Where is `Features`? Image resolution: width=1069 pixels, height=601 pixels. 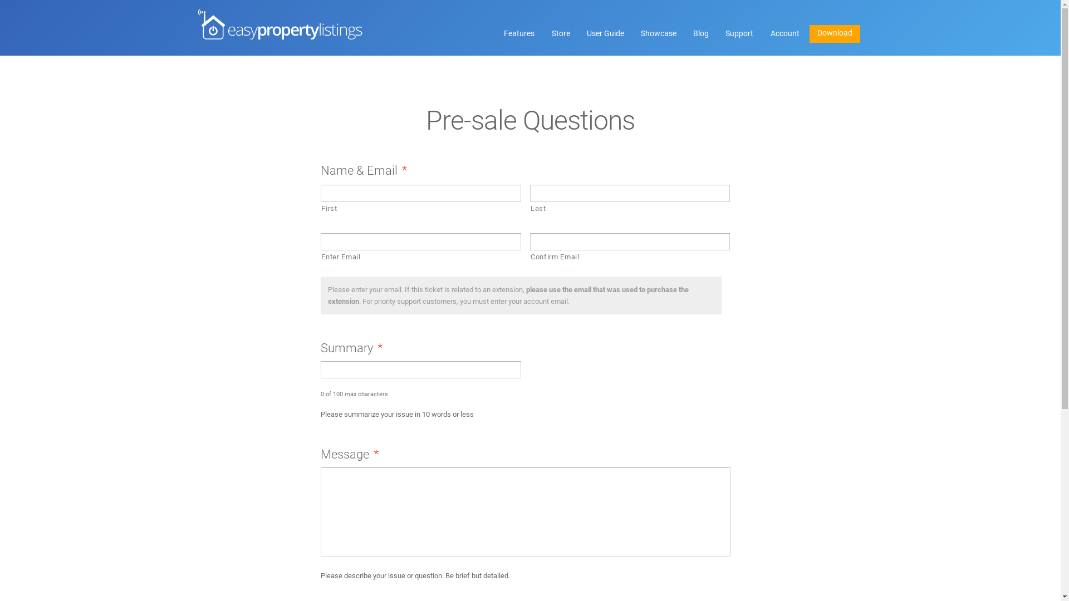
Features is located at coordinates (519, 34).